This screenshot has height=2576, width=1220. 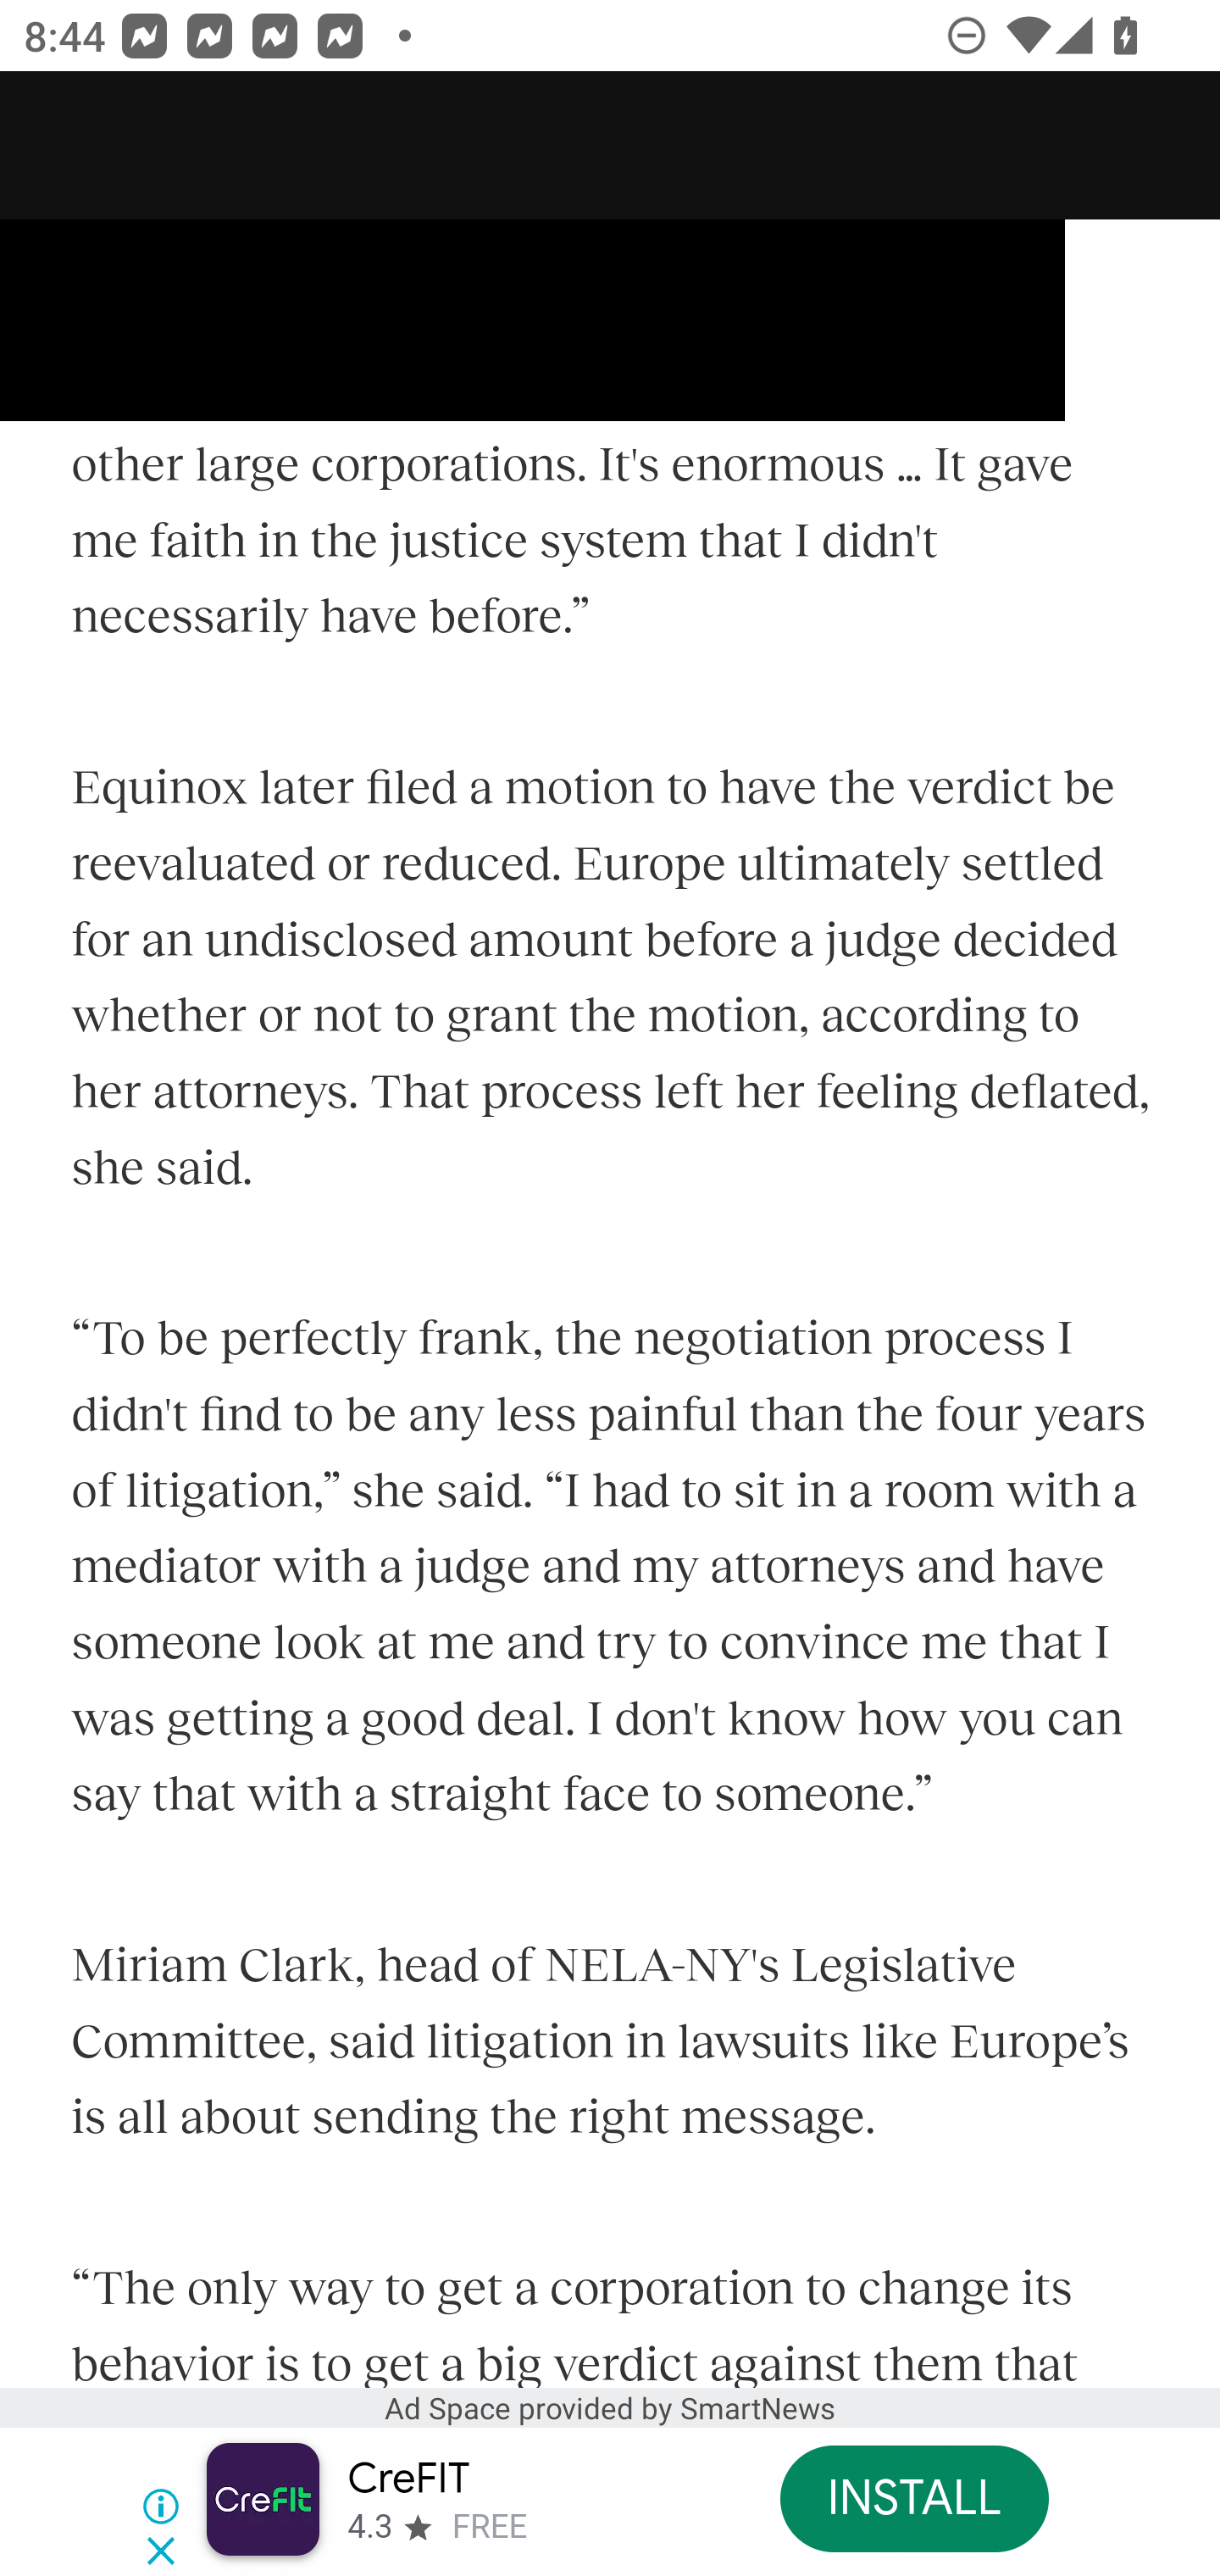 What do you see at coordinates (407, 2479) in the screenshot?
I see `CreFIT` at bounding box center [407, 2479].